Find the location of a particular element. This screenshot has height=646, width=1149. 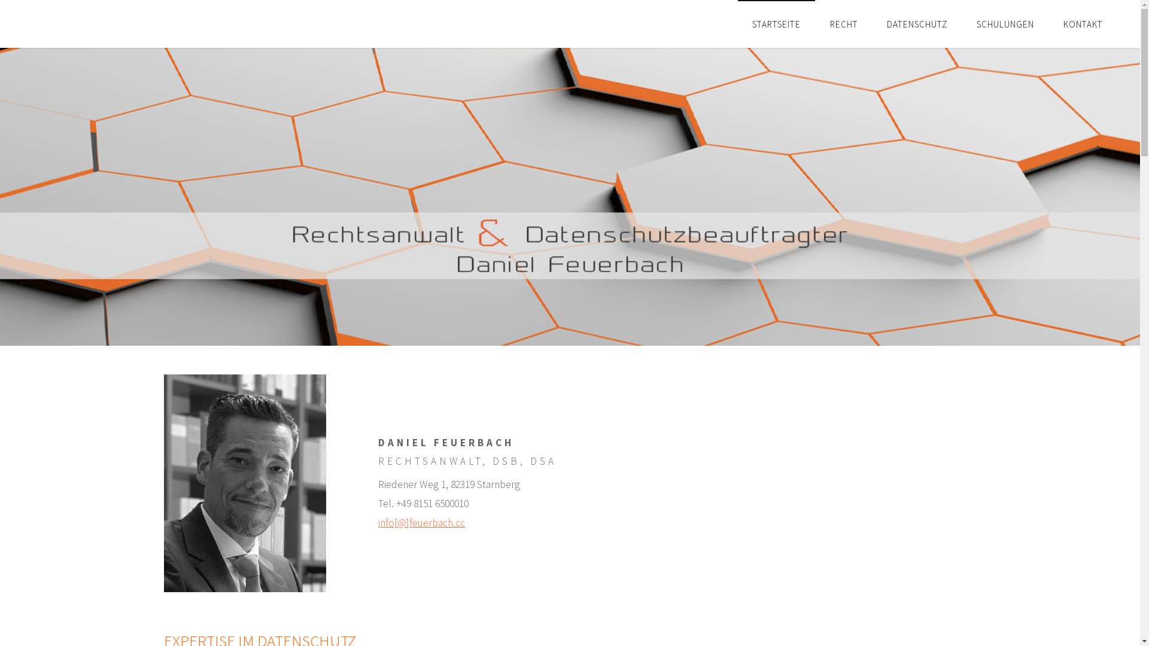

Datenschutzbeauftragter & Datenschutzauditor is located at coordinates (32, 154).